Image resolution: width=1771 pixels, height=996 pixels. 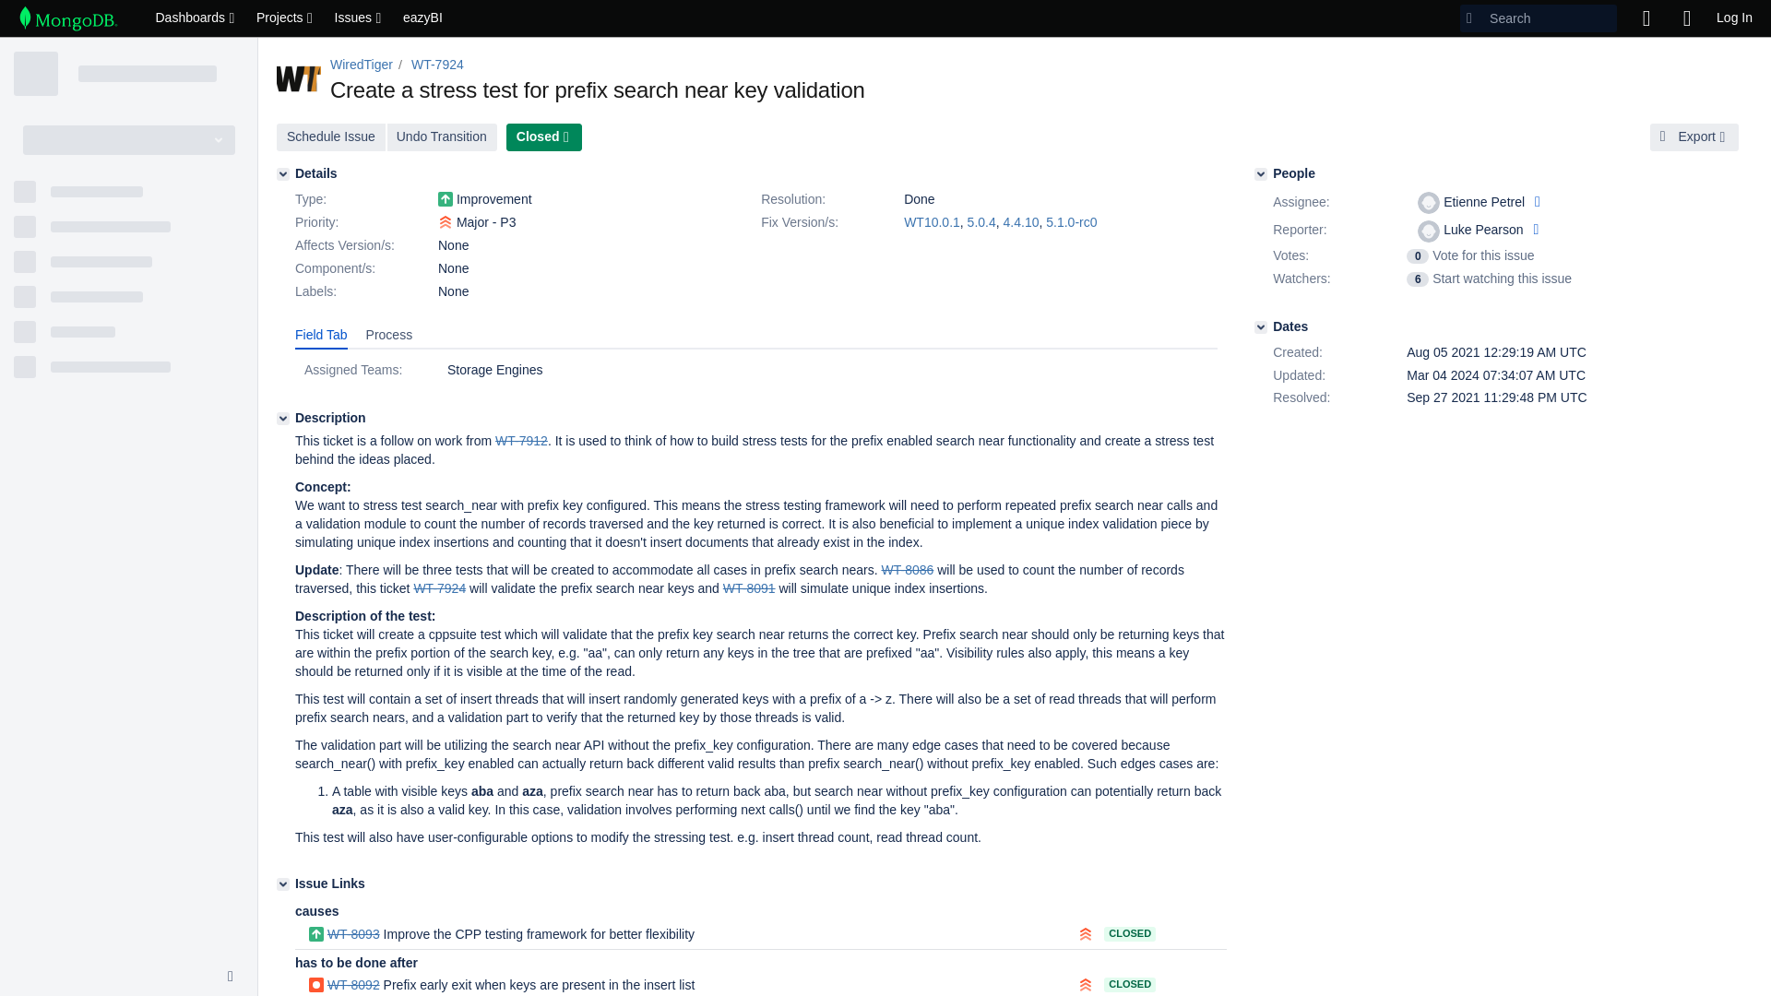 I want to click on Projects, so click(x=286, y=18).